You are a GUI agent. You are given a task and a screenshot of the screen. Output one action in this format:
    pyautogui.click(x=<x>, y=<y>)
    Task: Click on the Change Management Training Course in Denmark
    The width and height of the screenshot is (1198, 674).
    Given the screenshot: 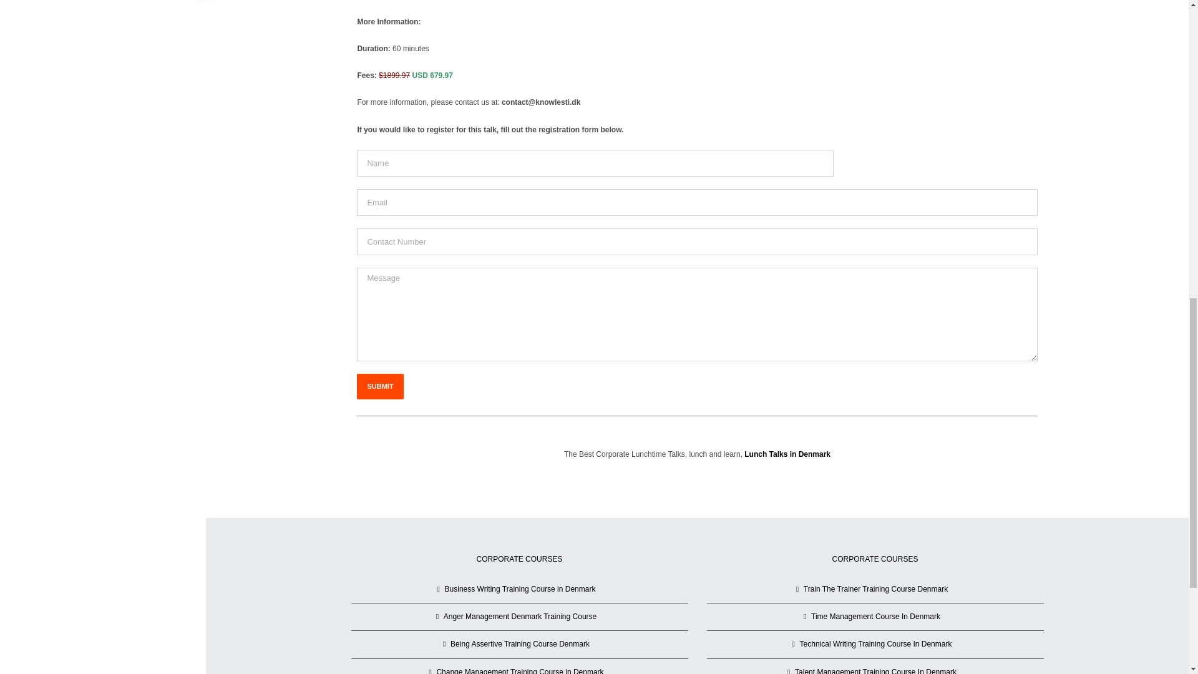 What is the action you would take?
    pyautogui.click(x=520, y=669)
    